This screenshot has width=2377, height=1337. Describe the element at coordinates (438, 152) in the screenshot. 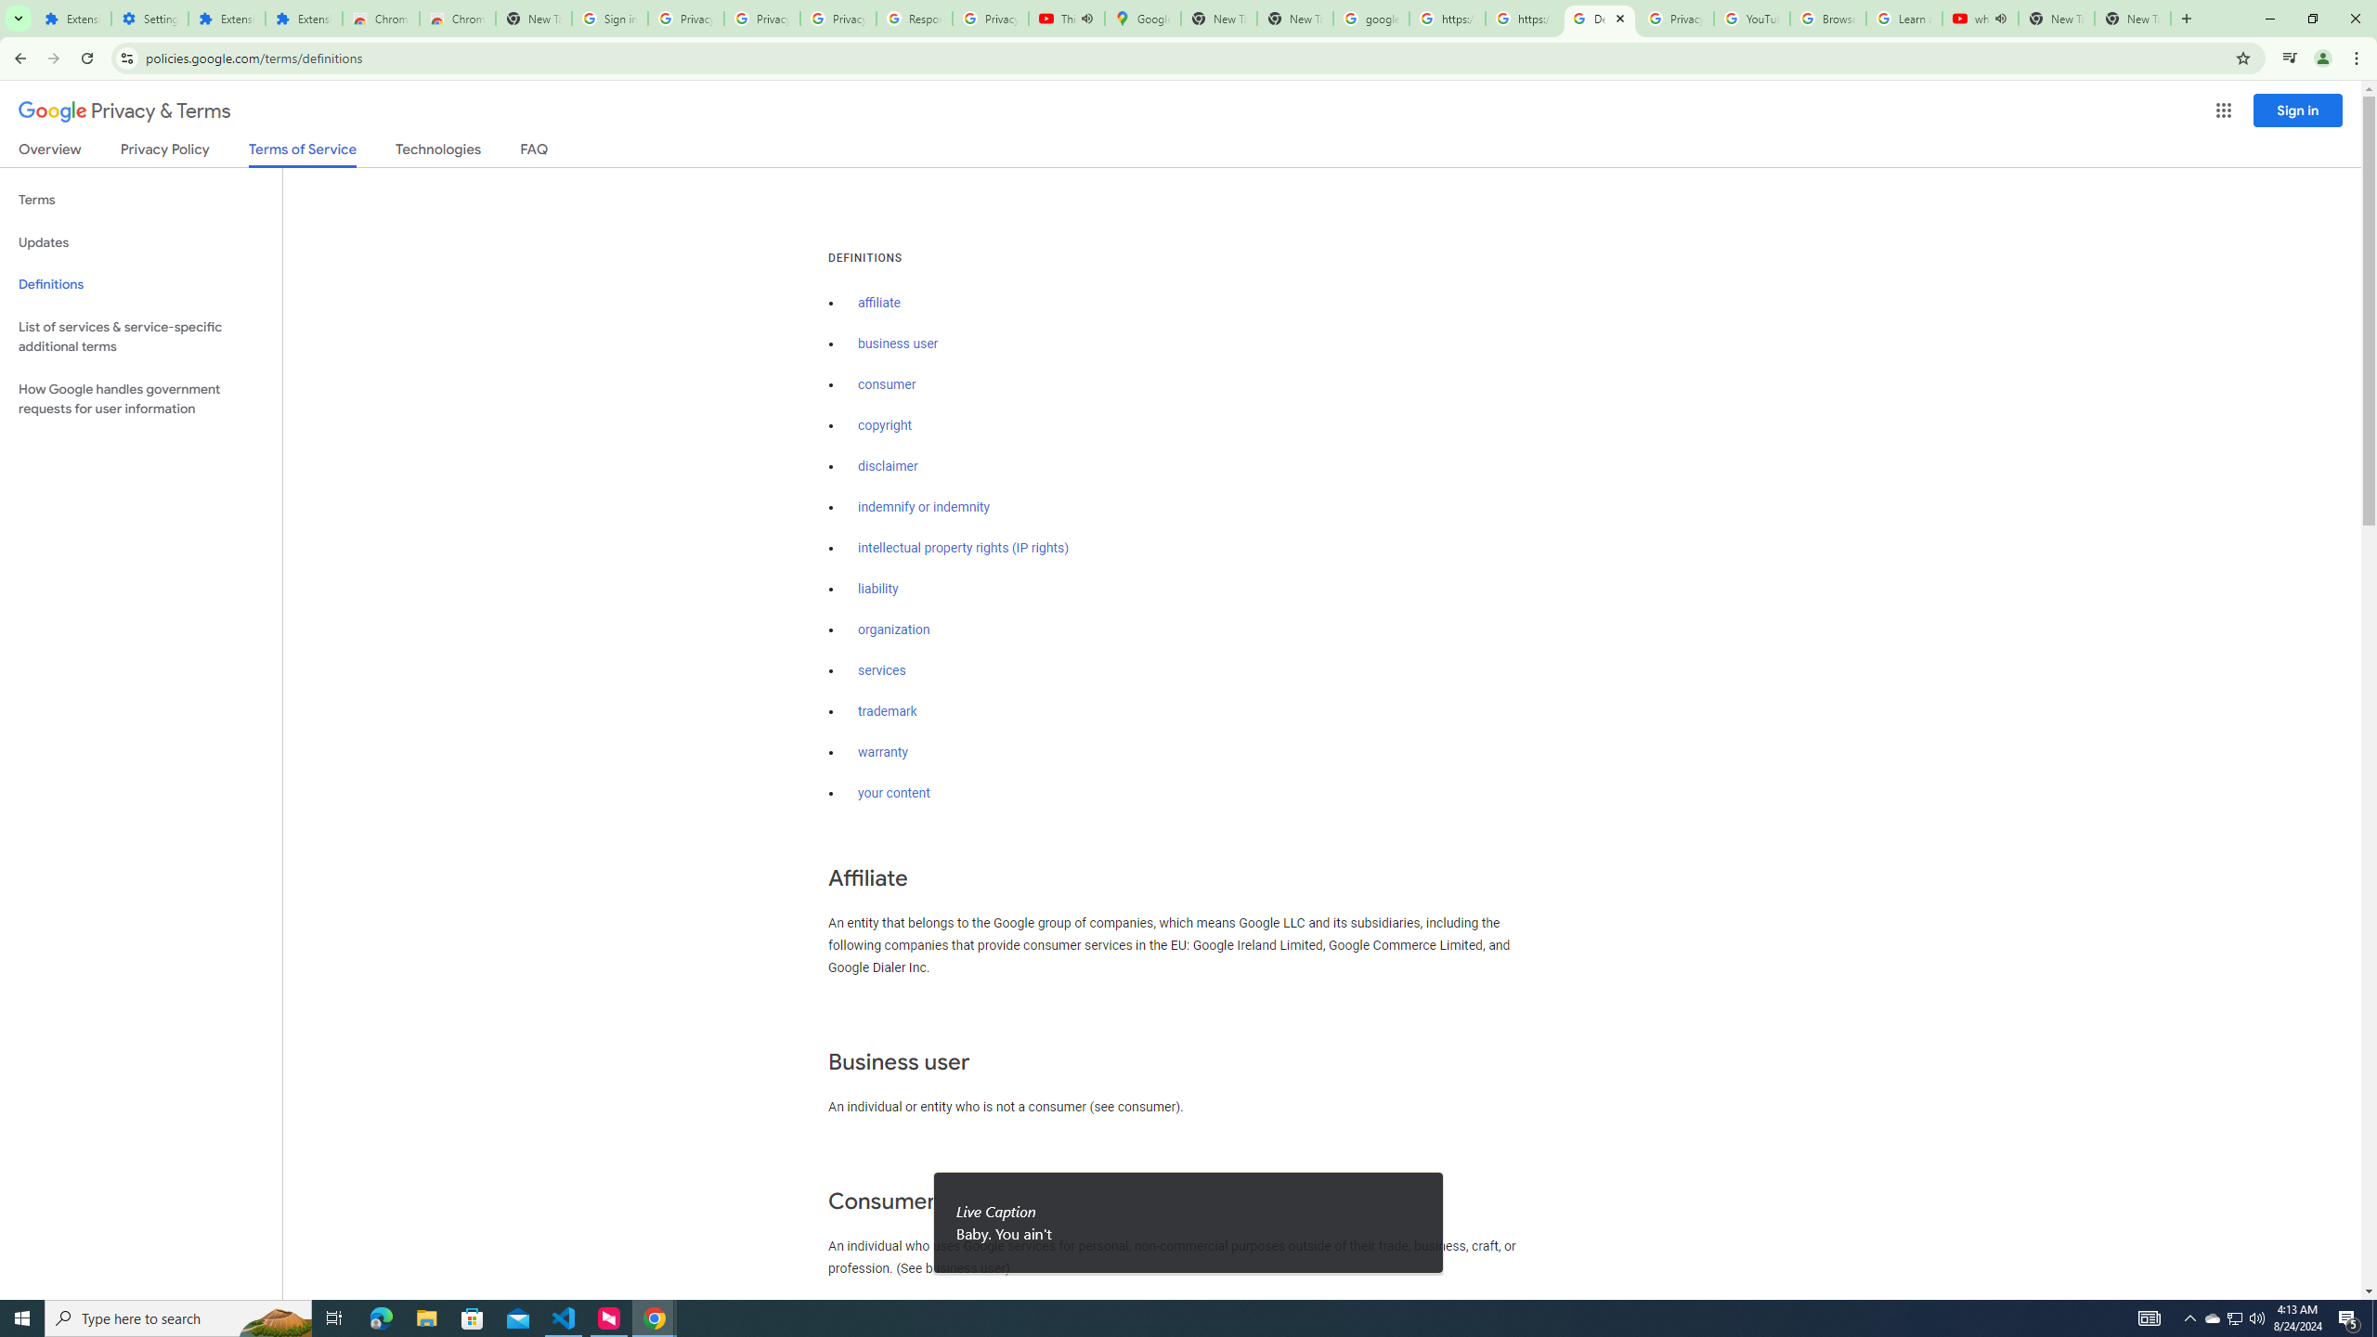

I see `Technologies` at that location.